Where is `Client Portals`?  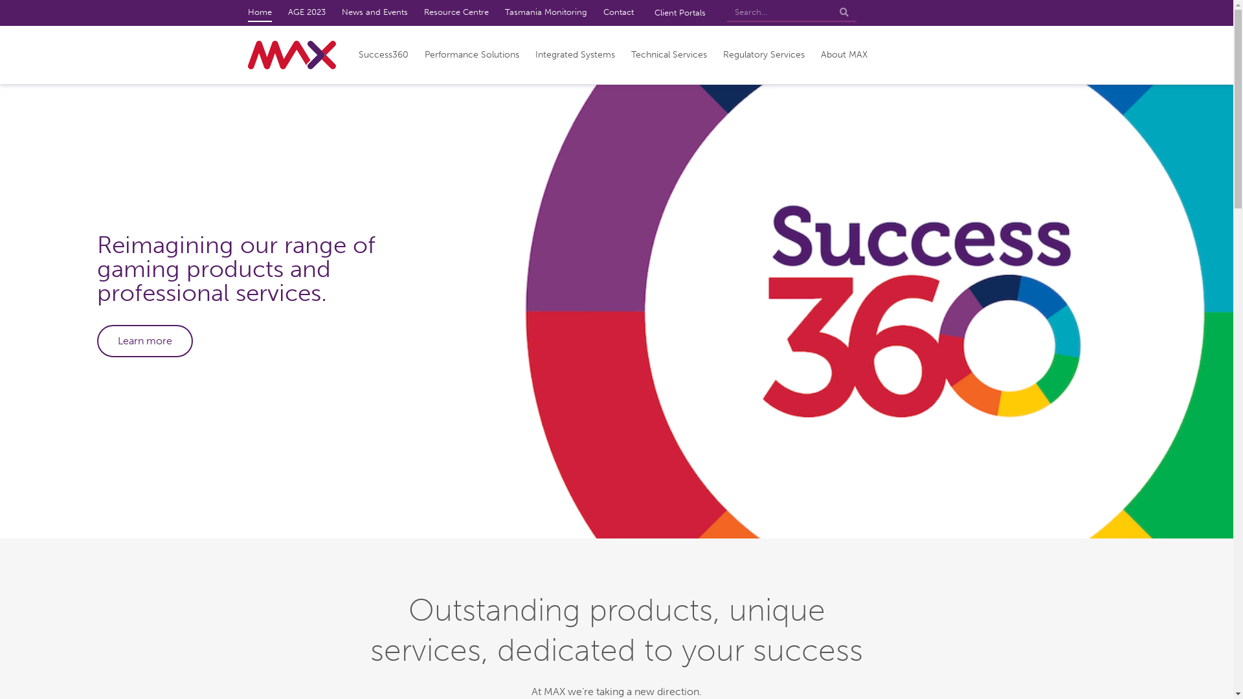
Client Portals is located at coordinates (680, 13).